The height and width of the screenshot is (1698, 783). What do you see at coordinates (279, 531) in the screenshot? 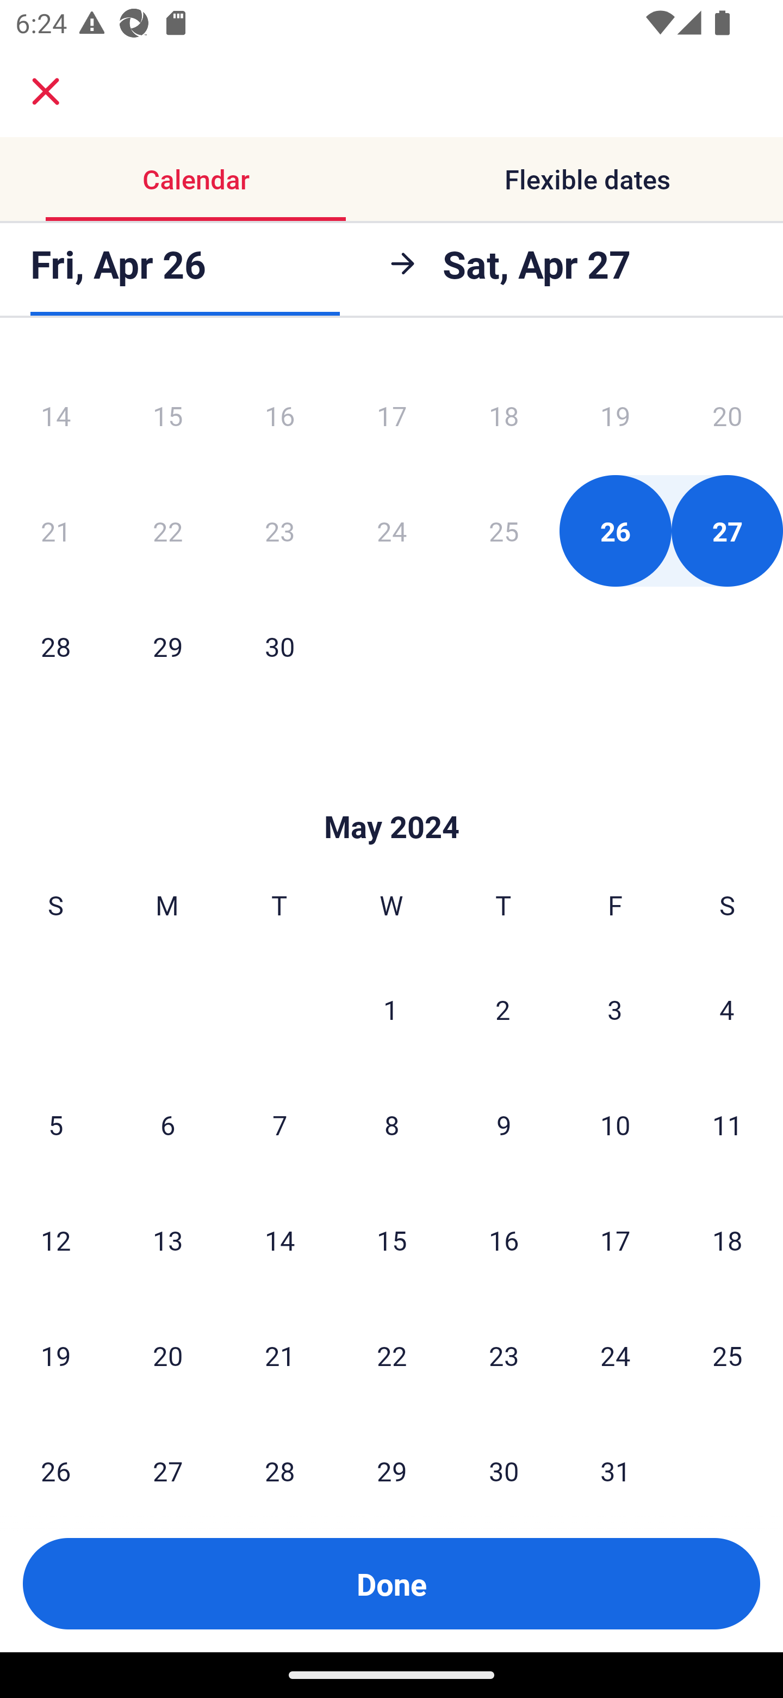
I see `23 Tuesday, April 23, 2024` at bounding box center [279, 531].